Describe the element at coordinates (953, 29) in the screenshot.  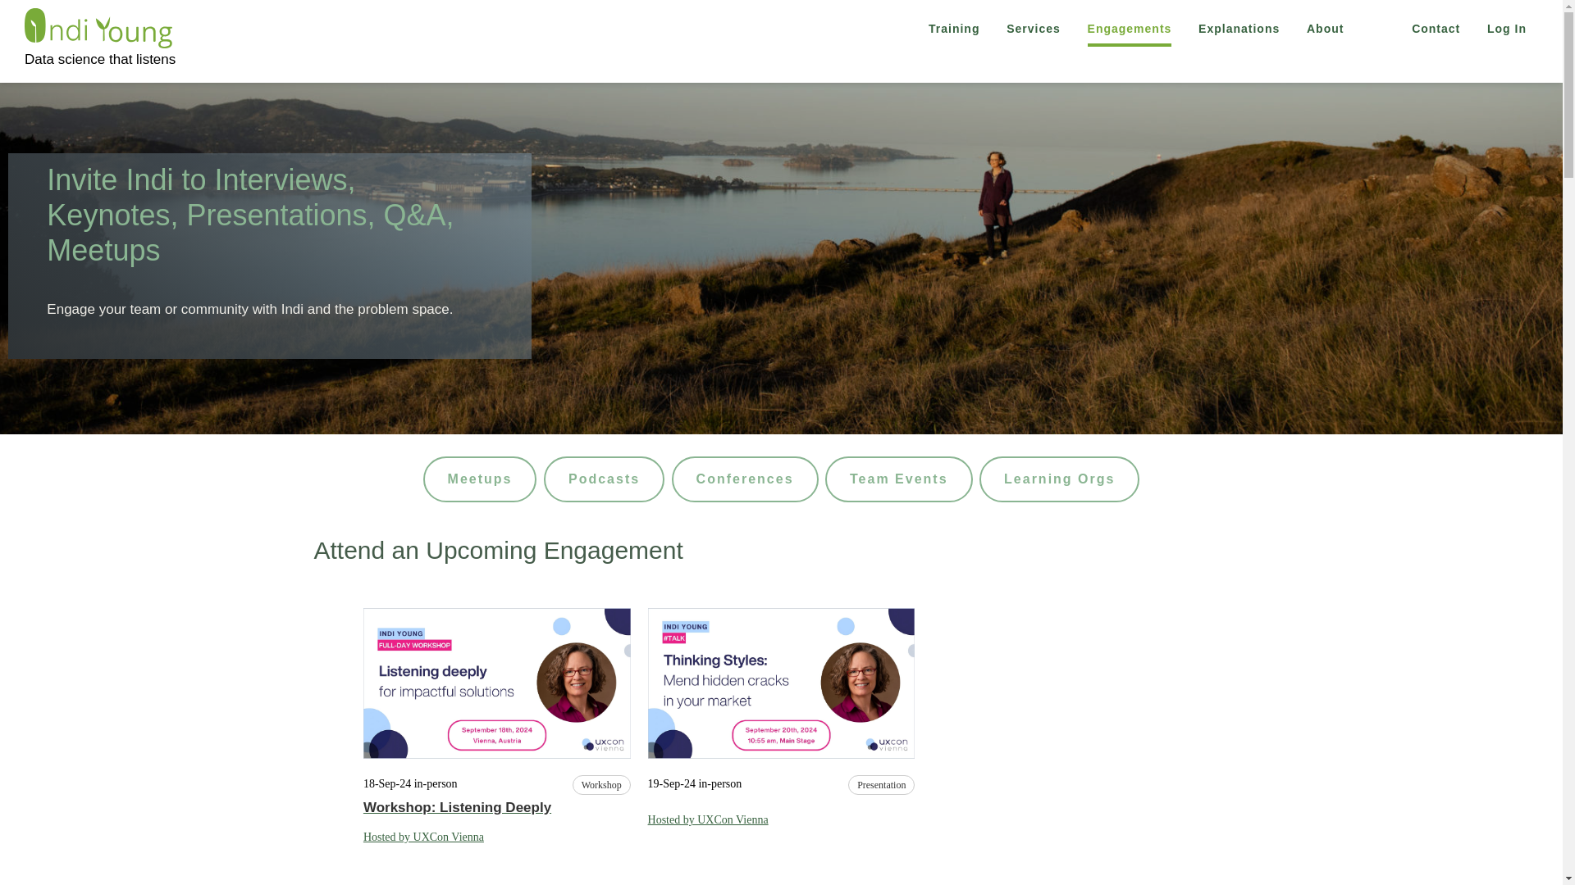
I see `Training` at that location.